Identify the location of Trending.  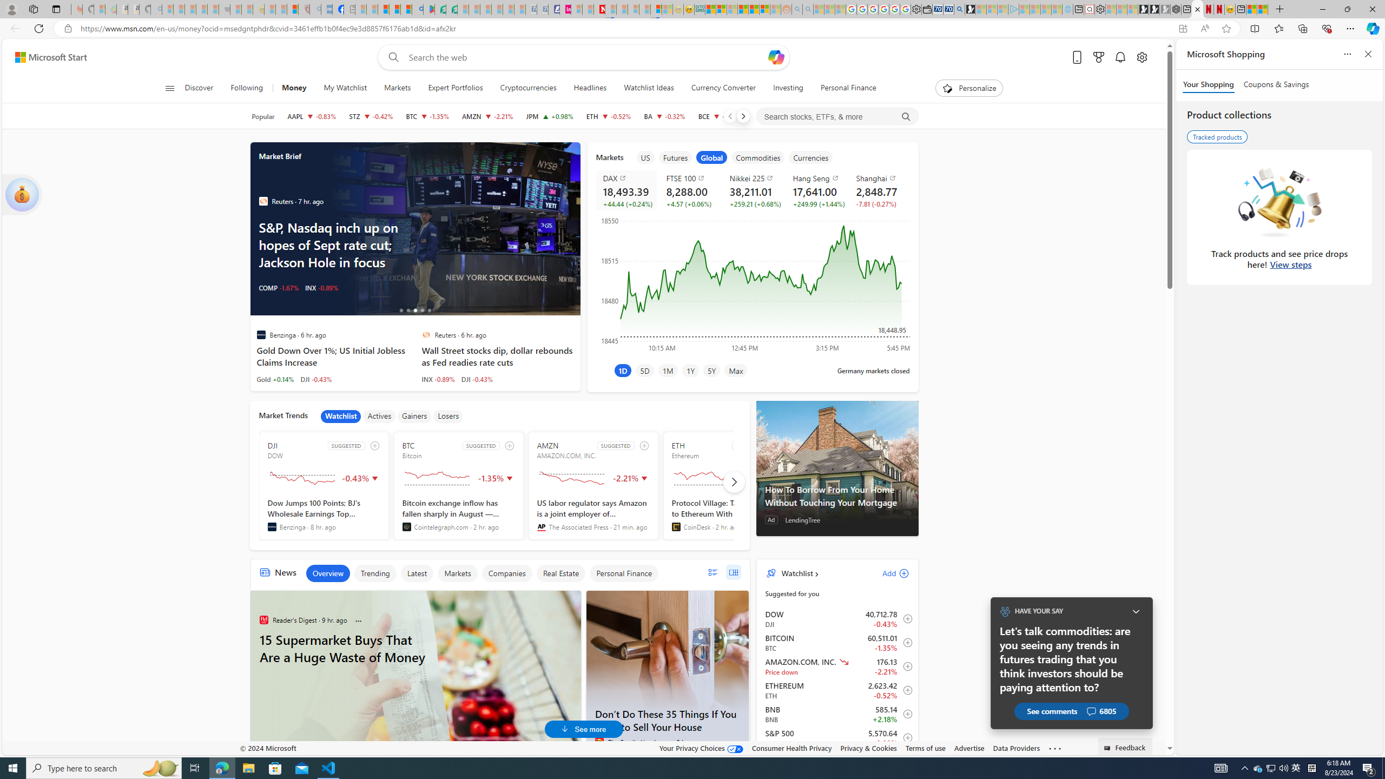
(374, 573).